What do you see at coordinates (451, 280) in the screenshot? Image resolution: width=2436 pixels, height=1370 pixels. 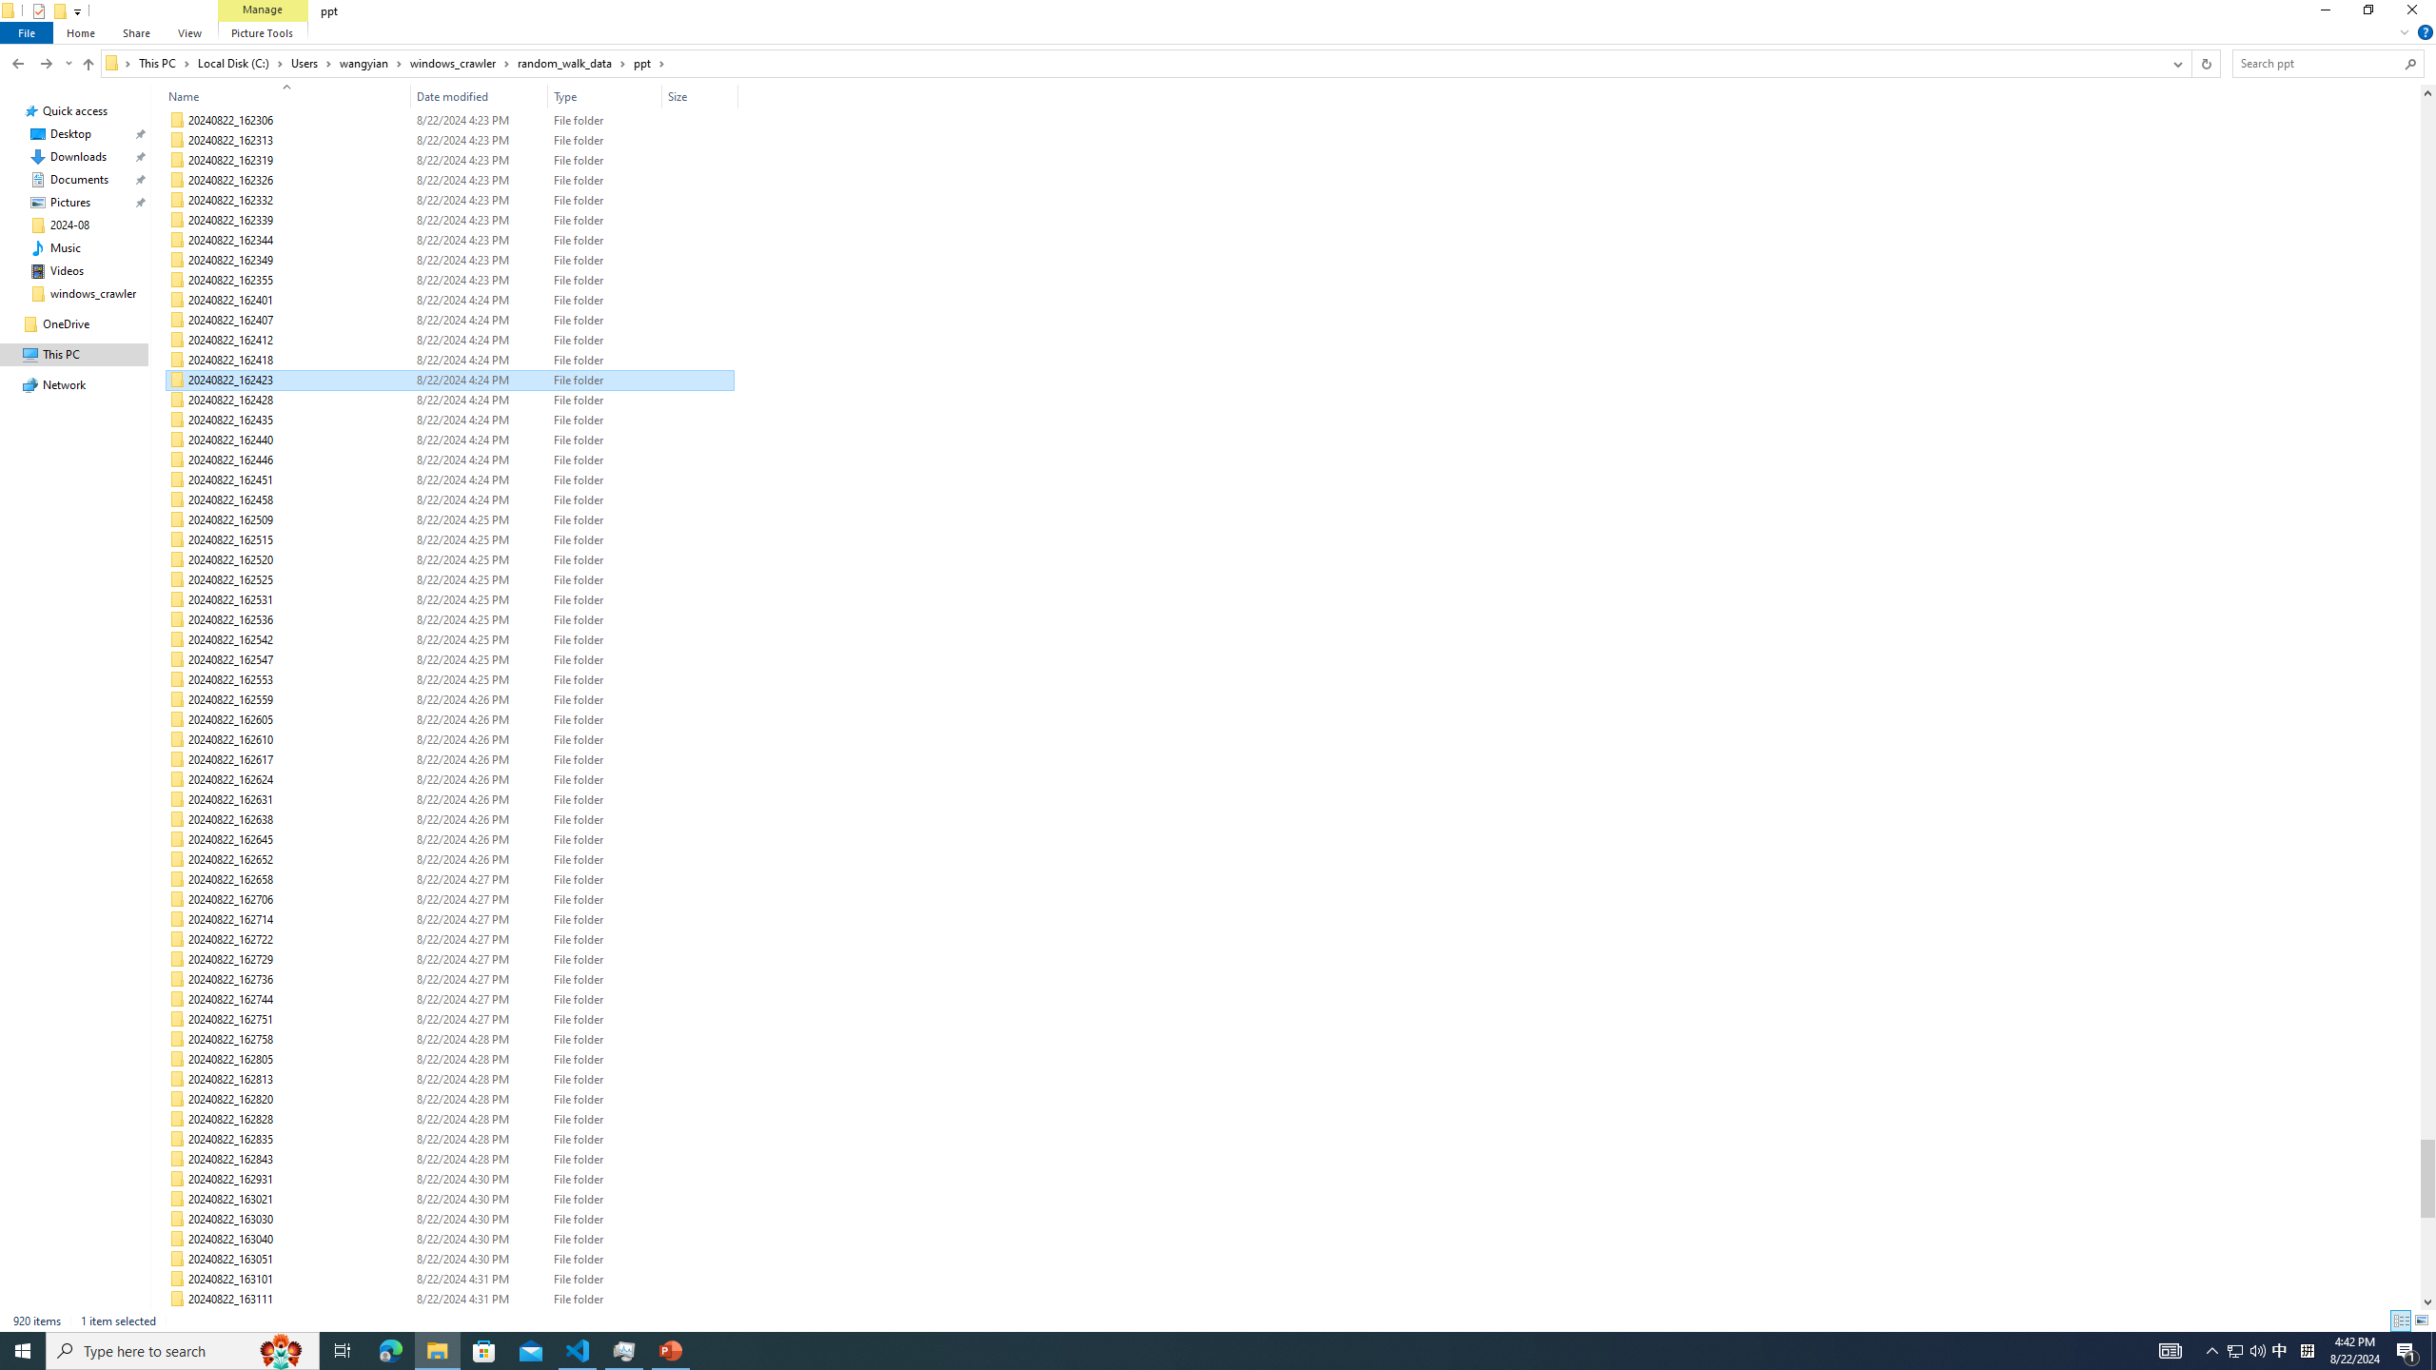 I see `20240822_162355` at bounding box center [451, 280].